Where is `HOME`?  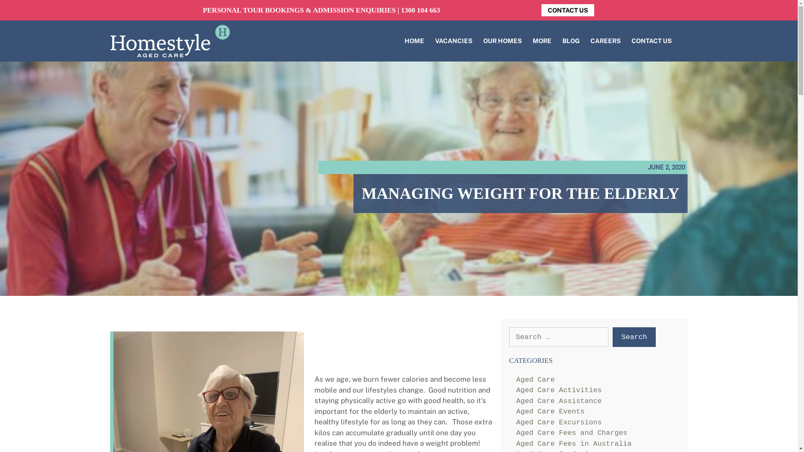 HOME is located at coordinates (415, 41).